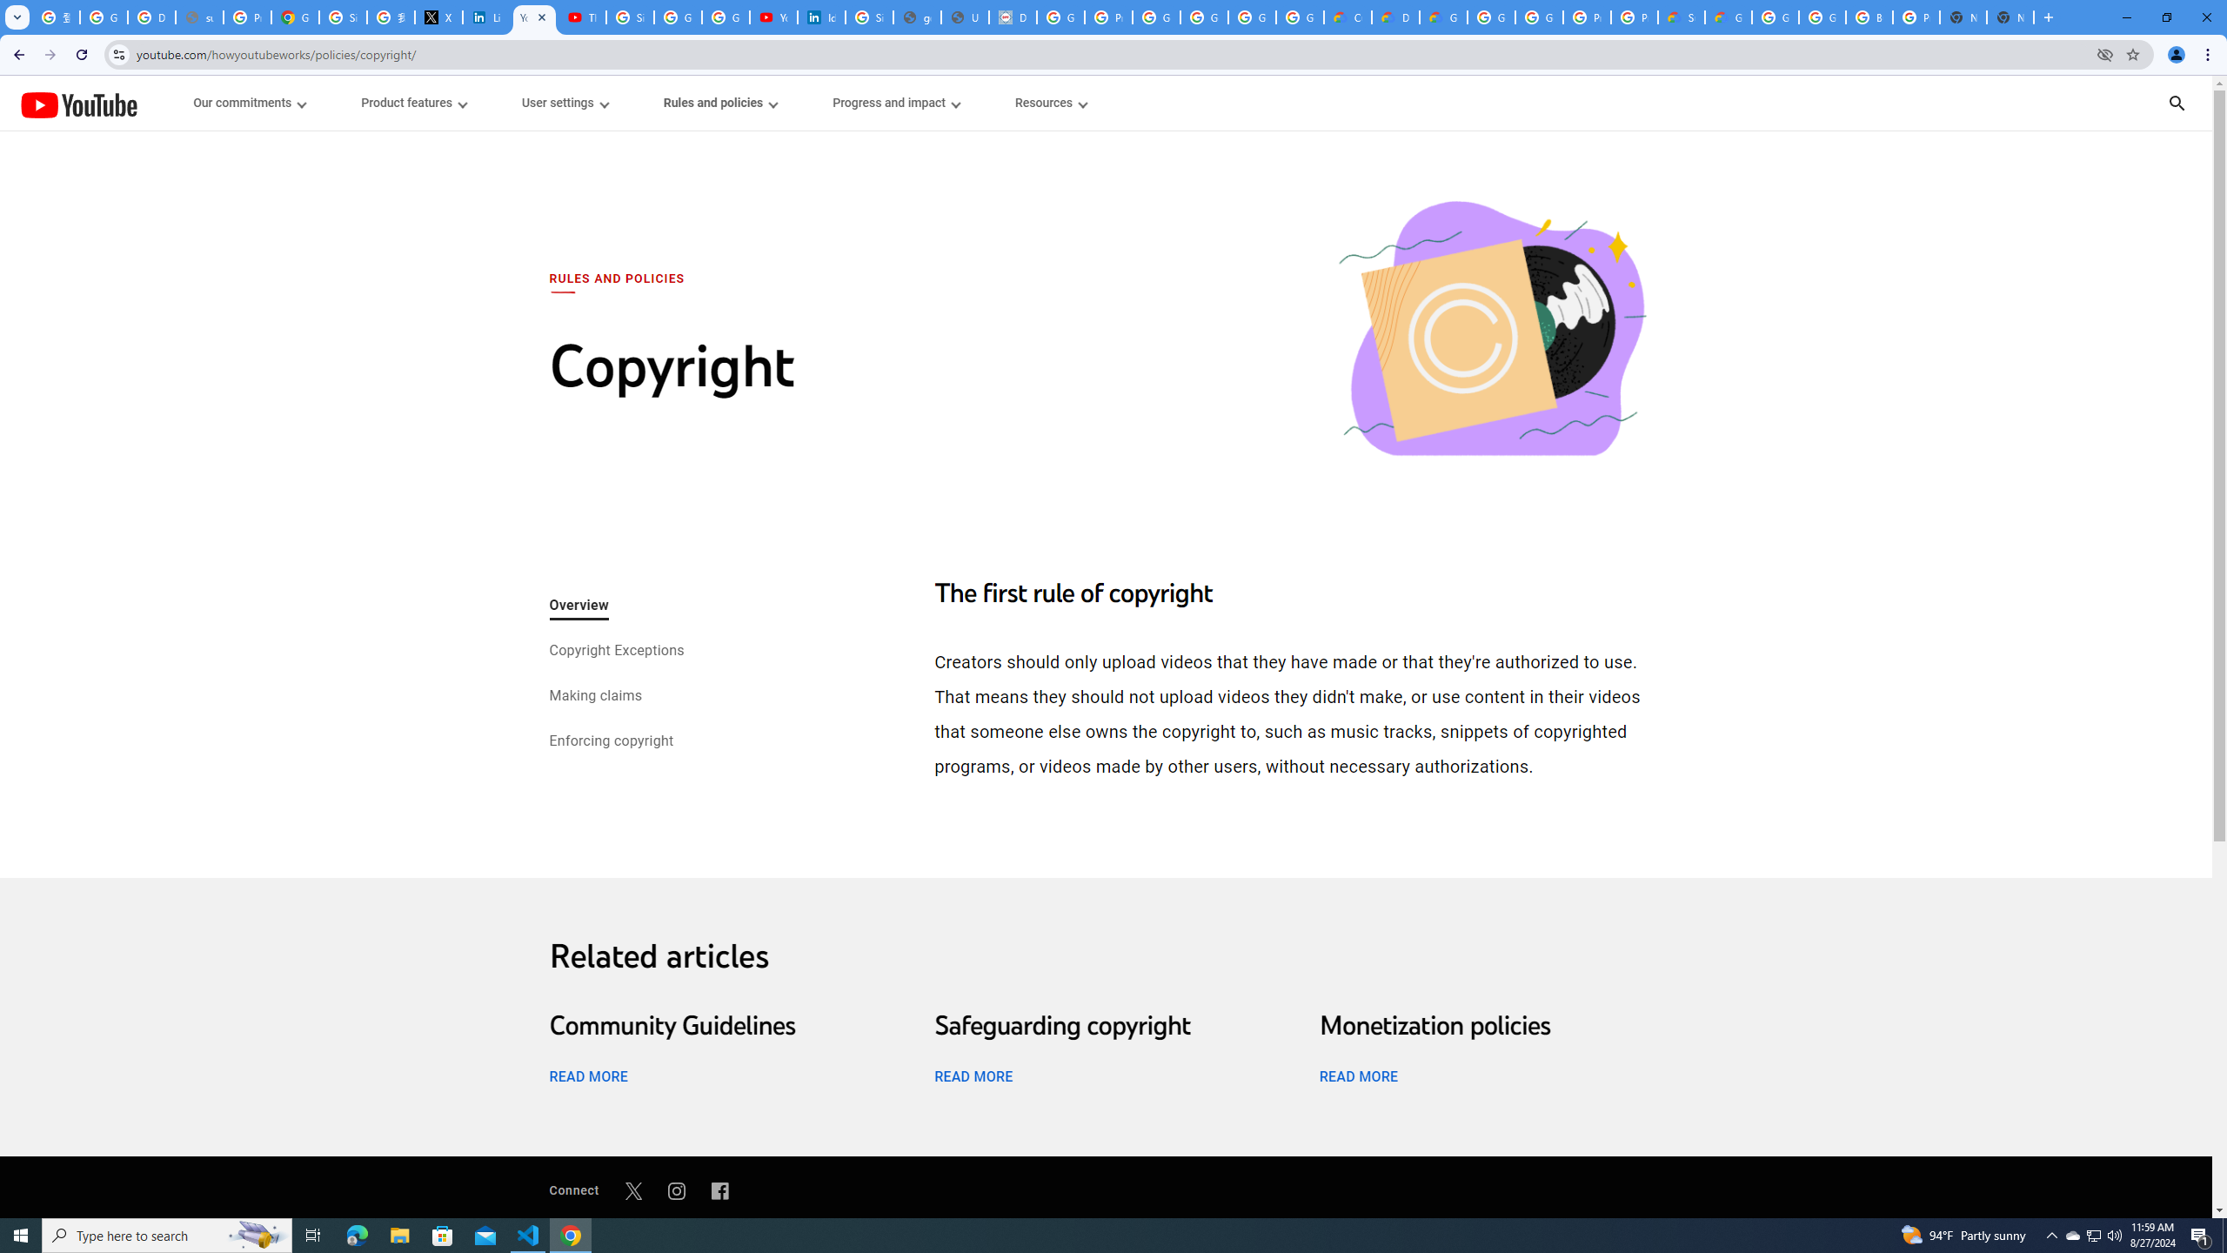 This screenshot has width=2227, height=1253. I want to click on READ MORE, so click(1358, 1075).